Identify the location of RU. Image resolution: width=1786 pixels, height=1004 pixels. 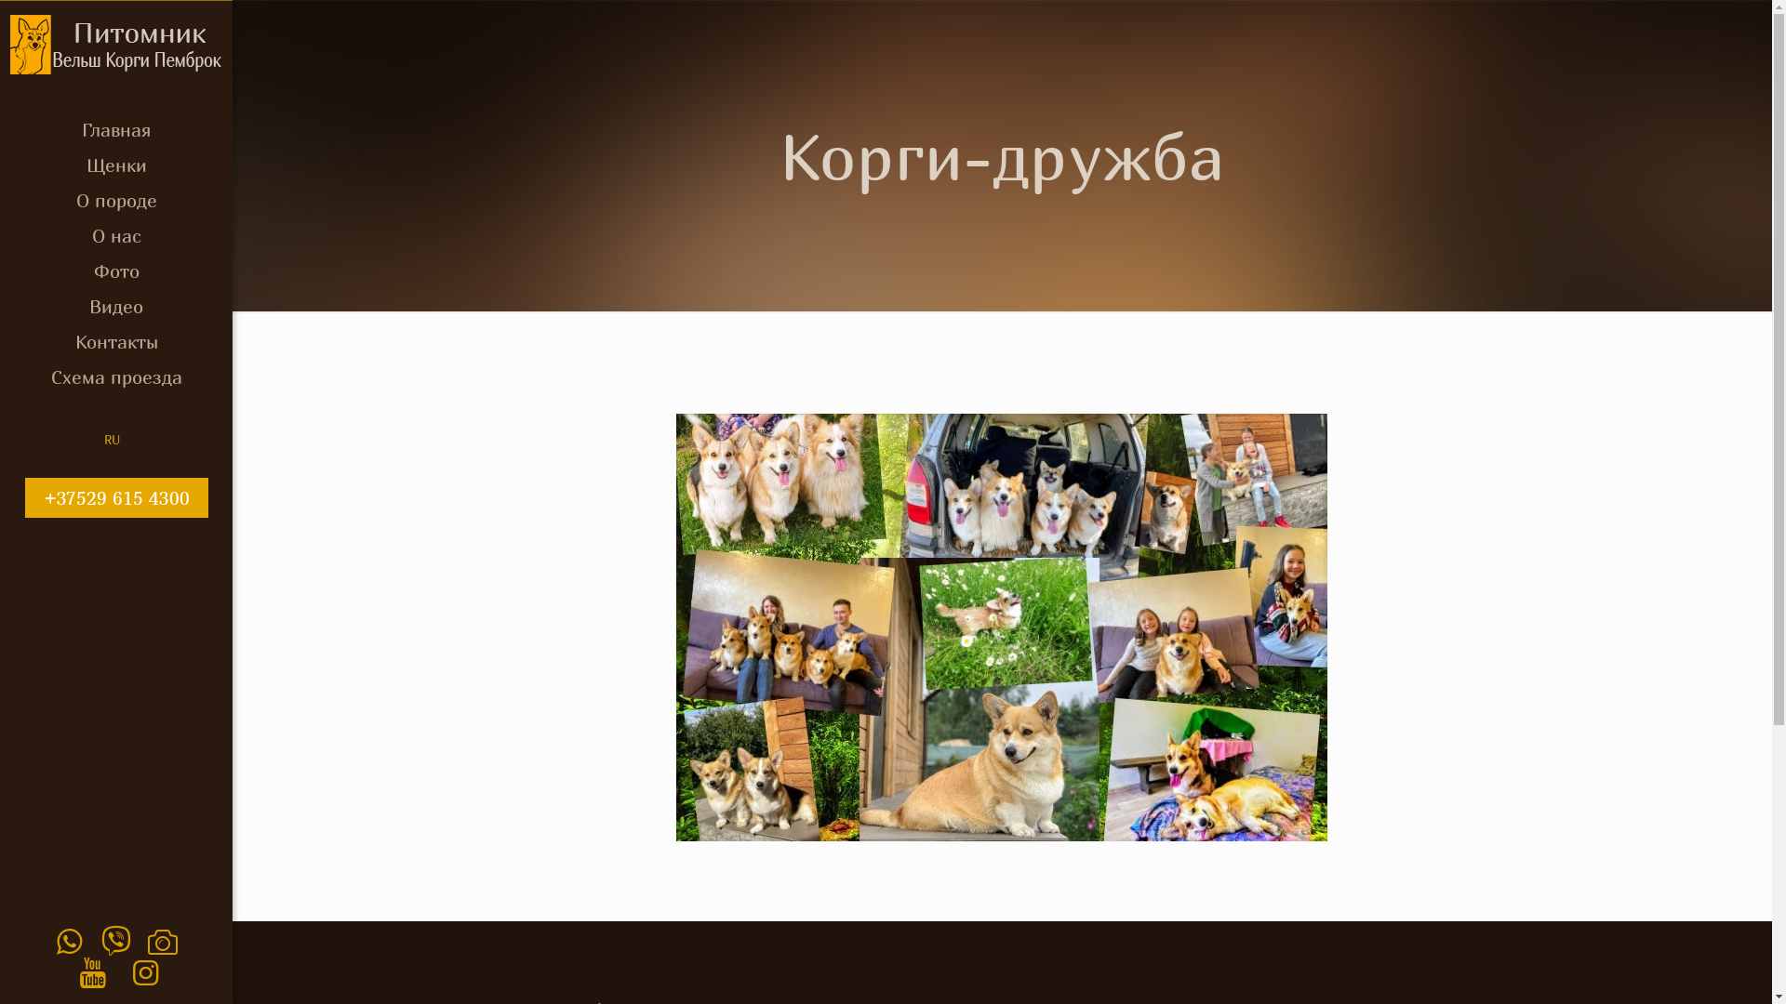
(112, 440).